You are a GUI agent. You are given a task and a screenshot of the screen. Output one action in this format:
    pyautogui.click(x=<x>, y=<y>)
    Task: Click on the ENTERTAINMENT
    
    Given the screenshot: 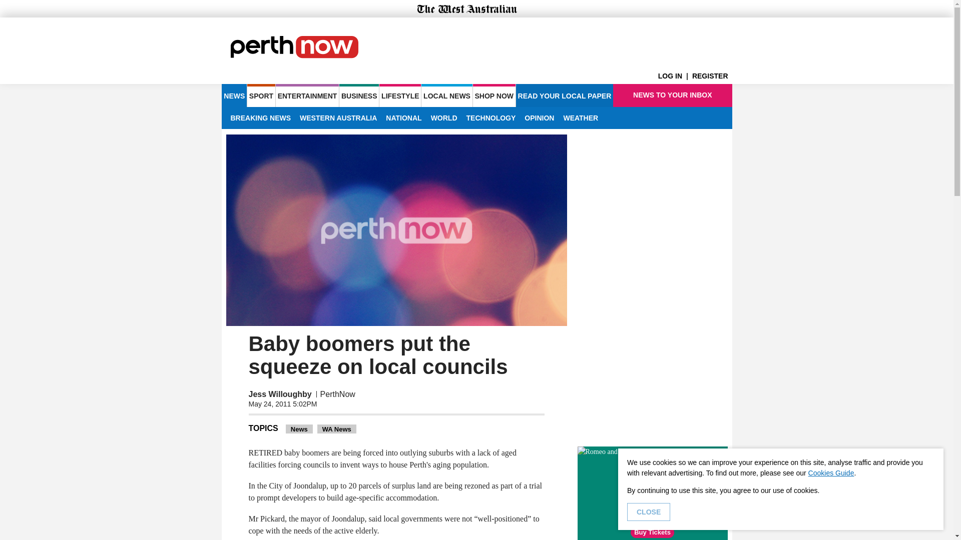 What is the action you would take?
    pyautogui.click(x=307, y=95)
    